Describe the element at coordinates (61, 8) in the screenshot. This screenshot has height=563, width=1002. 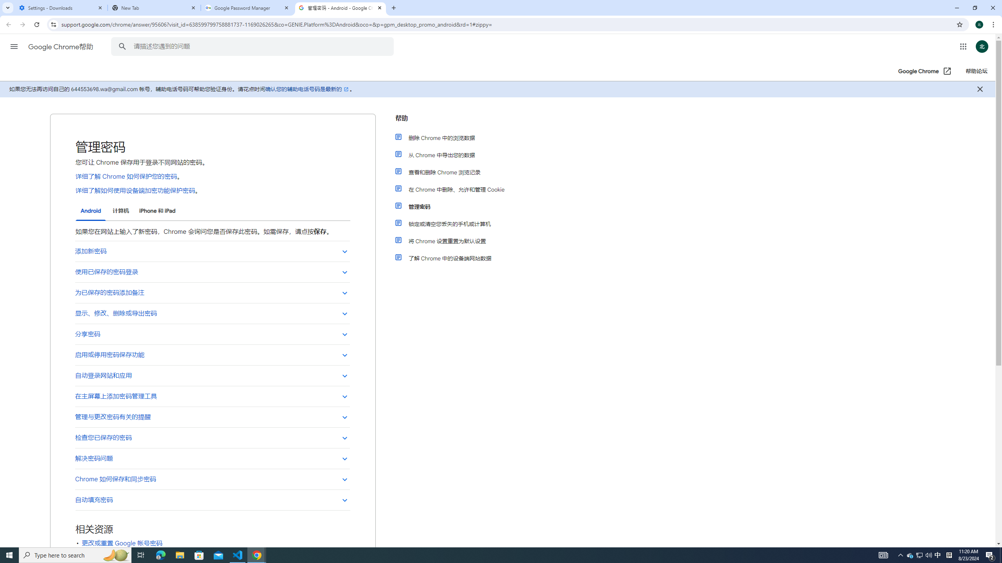
I see `Settings - Downloads` at that location.